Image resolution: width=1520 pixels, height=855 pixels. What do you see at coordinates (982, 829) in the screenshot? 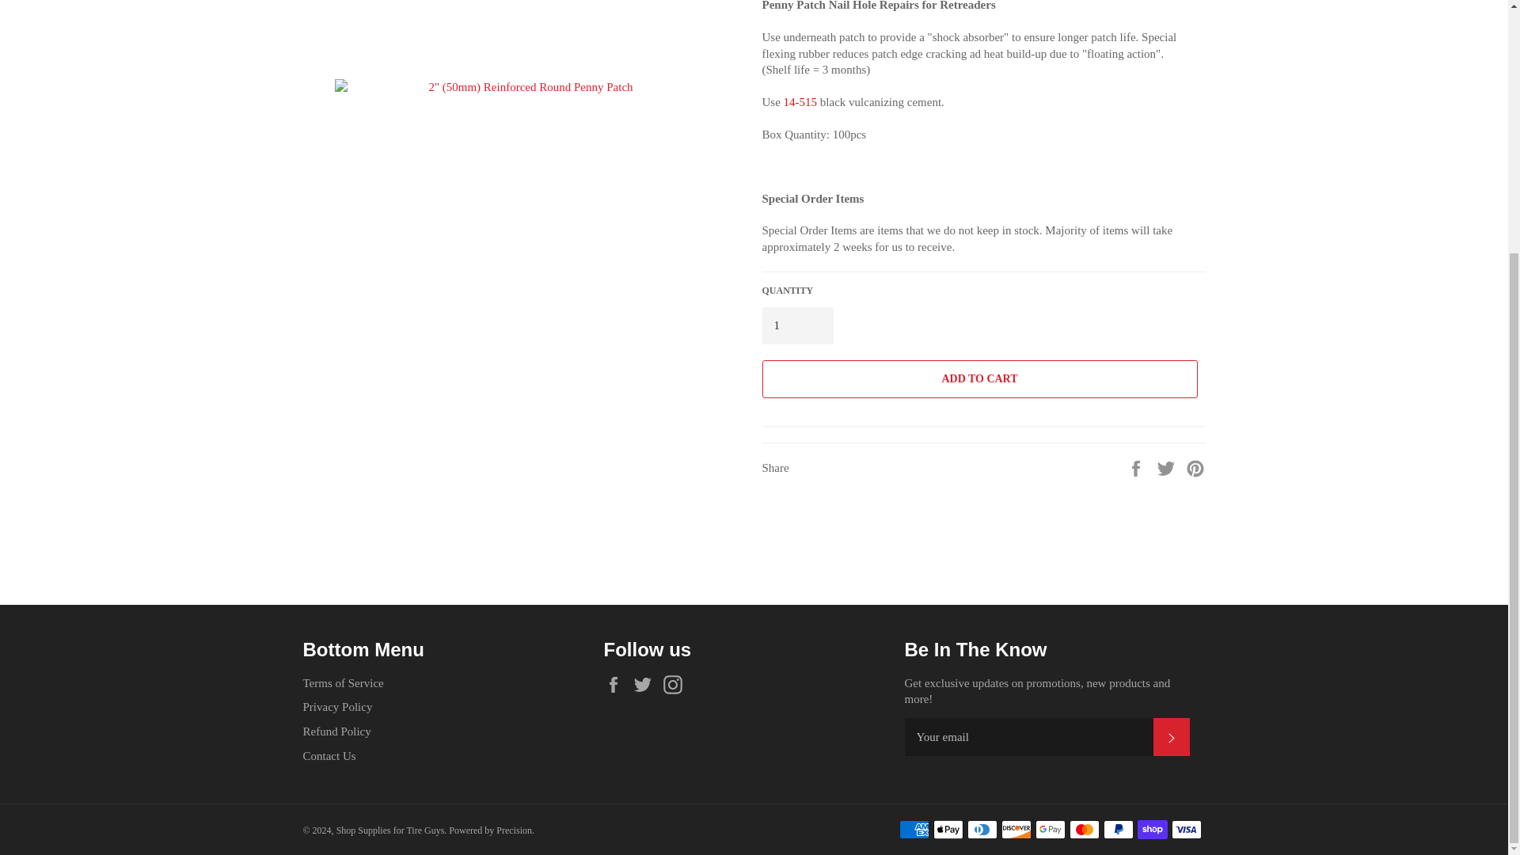
I see `Diners Club` at bounding box center [982, 829].